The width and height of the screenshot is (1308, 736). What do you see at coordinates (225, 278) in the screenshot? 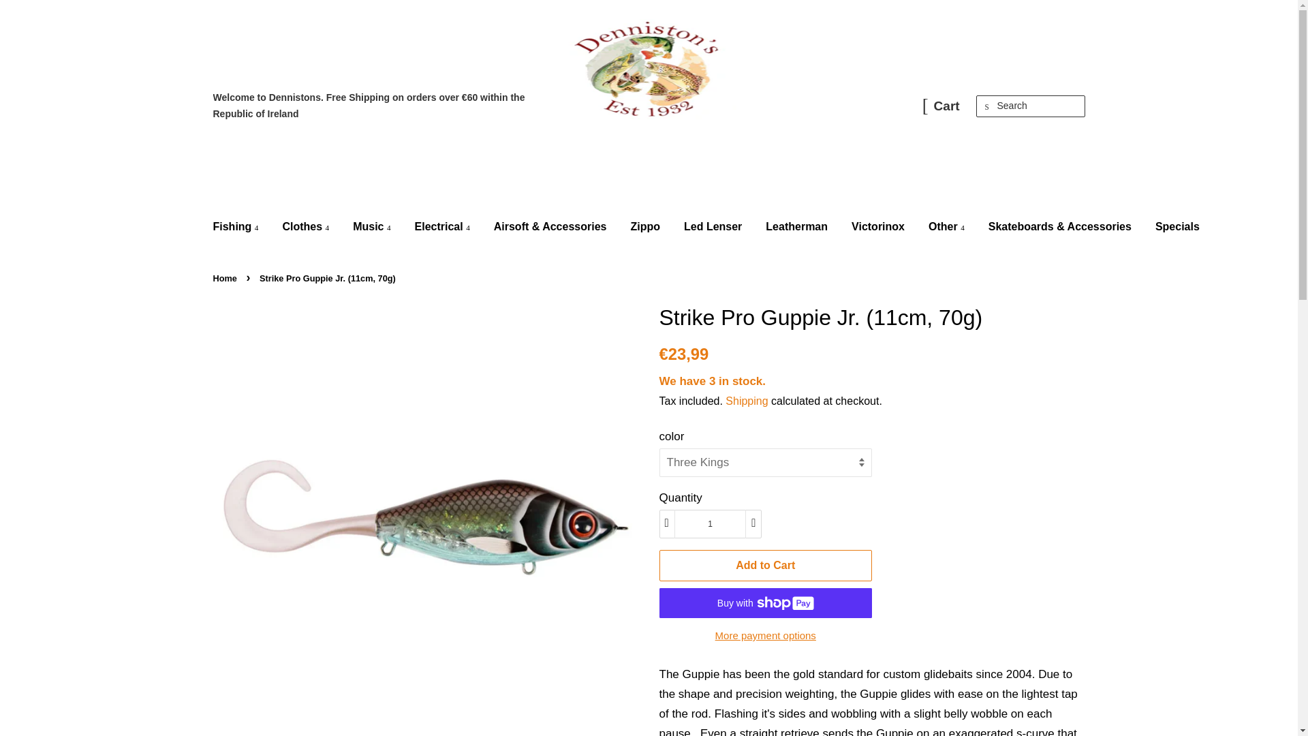
I see `Back to the frontpage` at bounding box center [225, 278].